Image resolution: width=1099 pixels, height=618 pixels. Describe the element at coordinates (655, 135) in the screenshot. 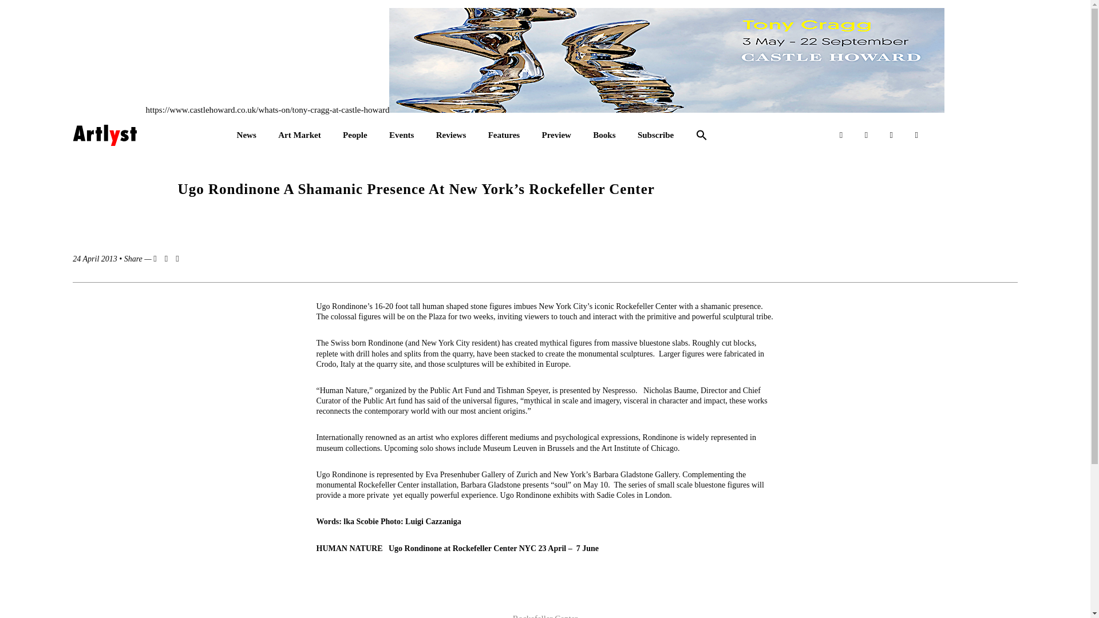

I see `Subscribe` at that location.